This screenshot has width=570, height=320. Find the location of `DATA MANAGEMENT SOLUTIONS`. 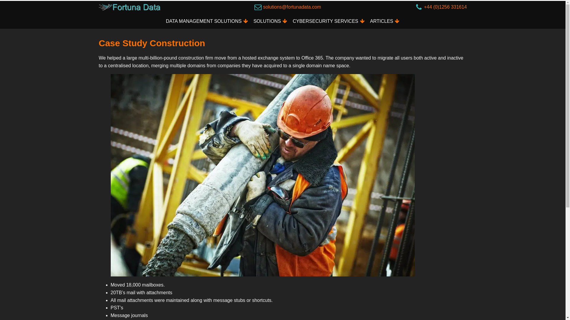

DATA MANAGEMENT SOLUTIONS is located at coordinates (207, 21).